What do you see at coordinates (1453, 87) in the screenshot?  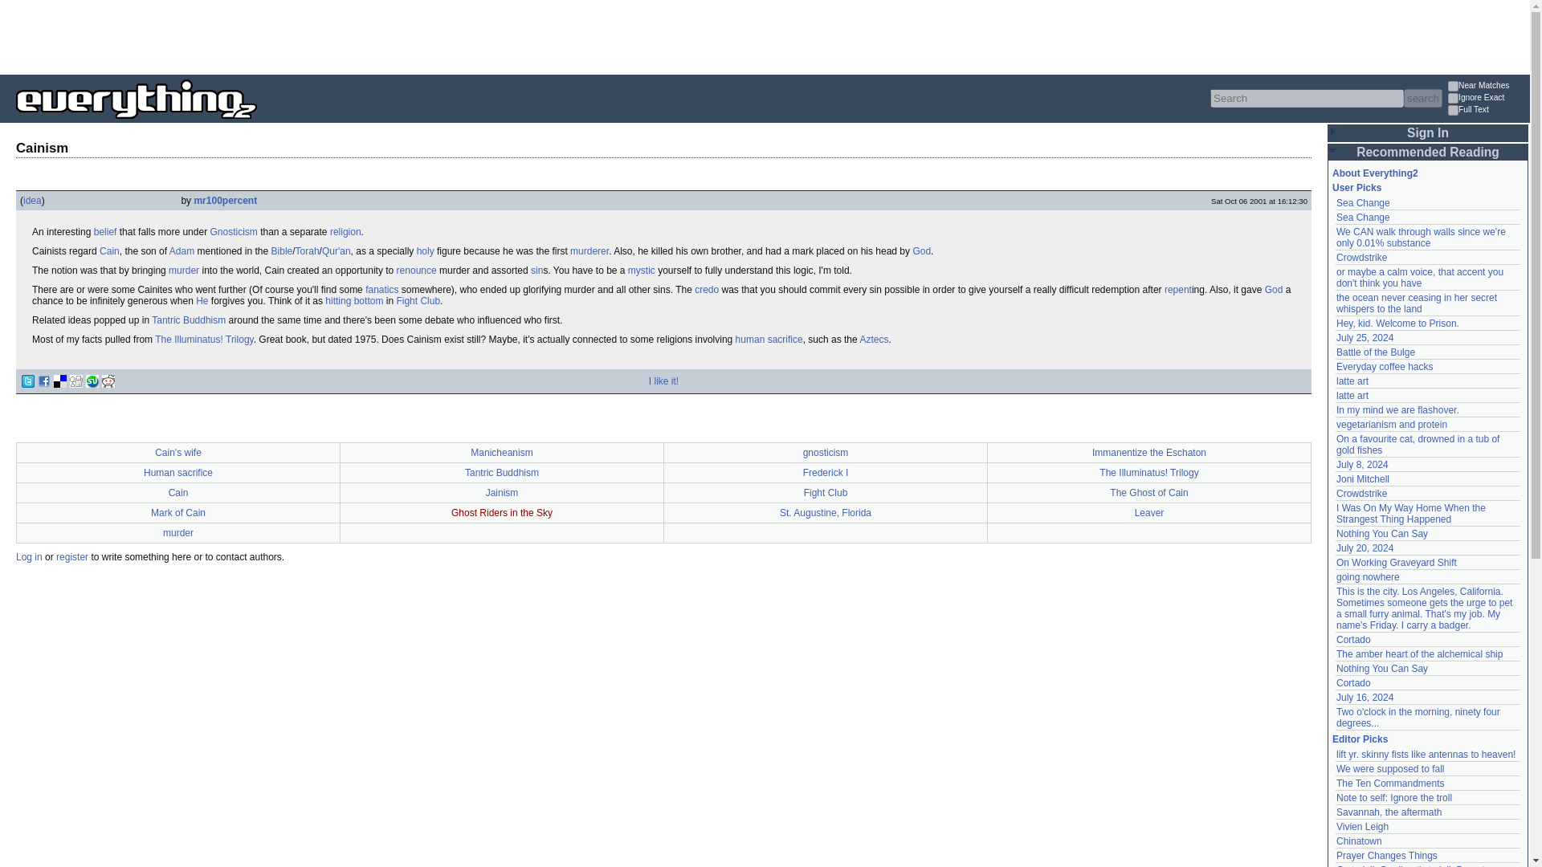 I see `1` at bounding box center [1453, 87].